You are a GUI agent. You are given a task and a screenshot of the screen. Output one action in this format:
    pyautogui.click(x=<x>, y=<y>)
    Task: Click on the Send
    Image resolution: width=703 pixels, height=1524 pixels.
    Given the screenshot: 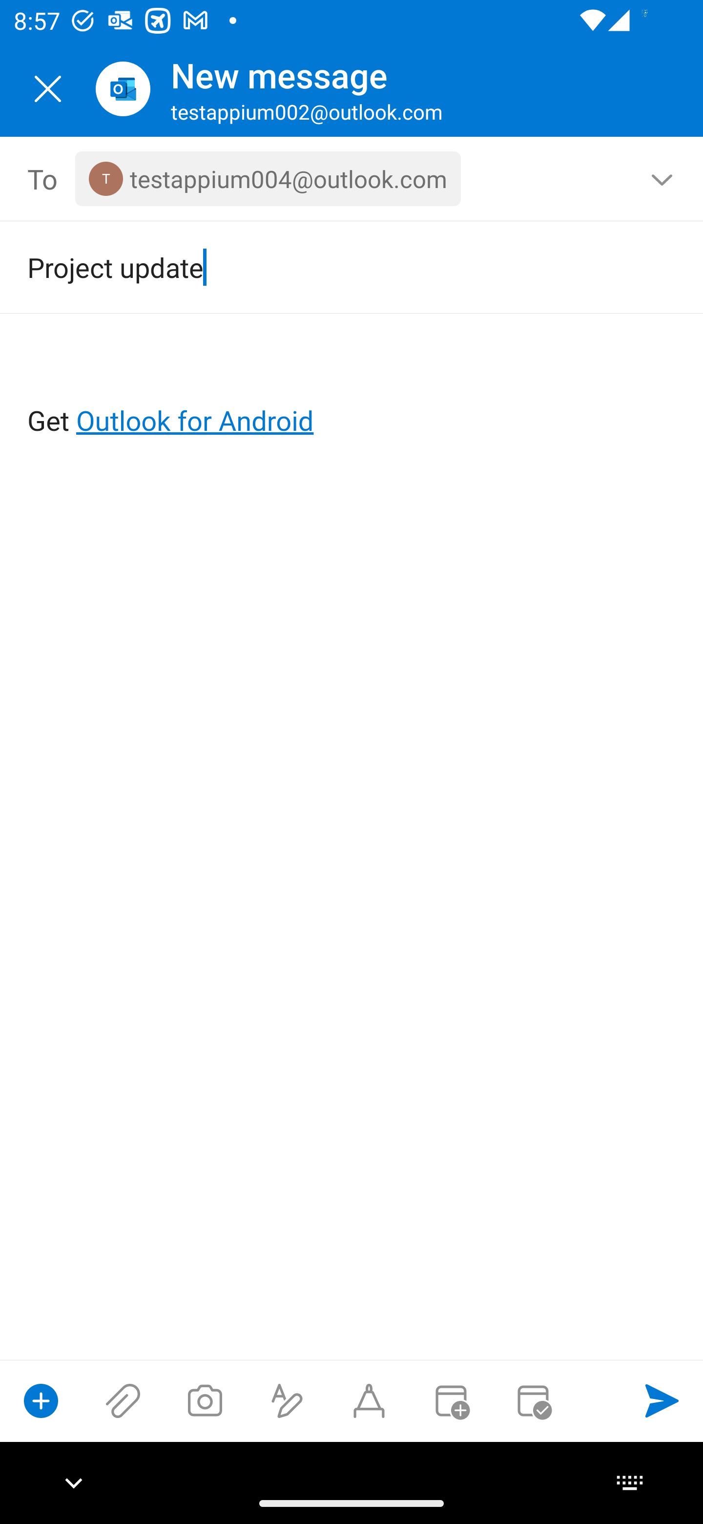 What is the action you would take?
    pyautogui.click(x=662, y=1400)
    